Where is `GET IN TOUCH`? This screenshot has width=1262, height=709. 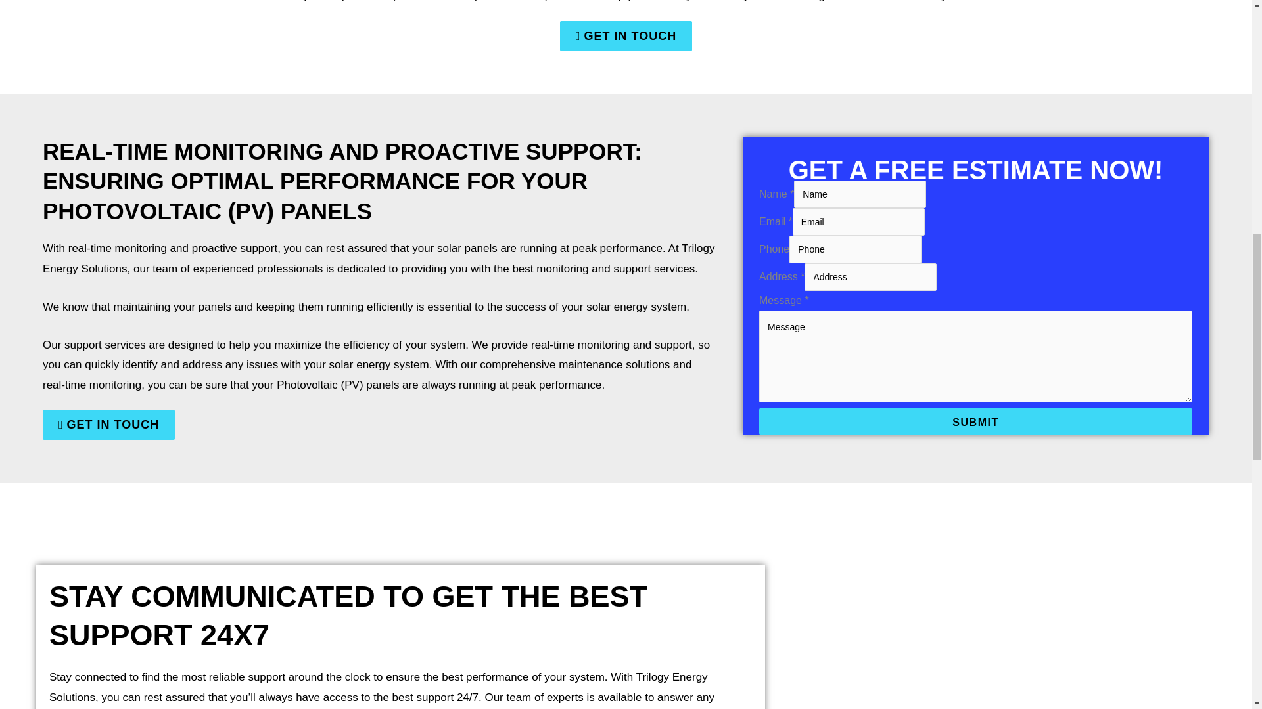
GET IN TOUCH is located at coordinates (109, 424).